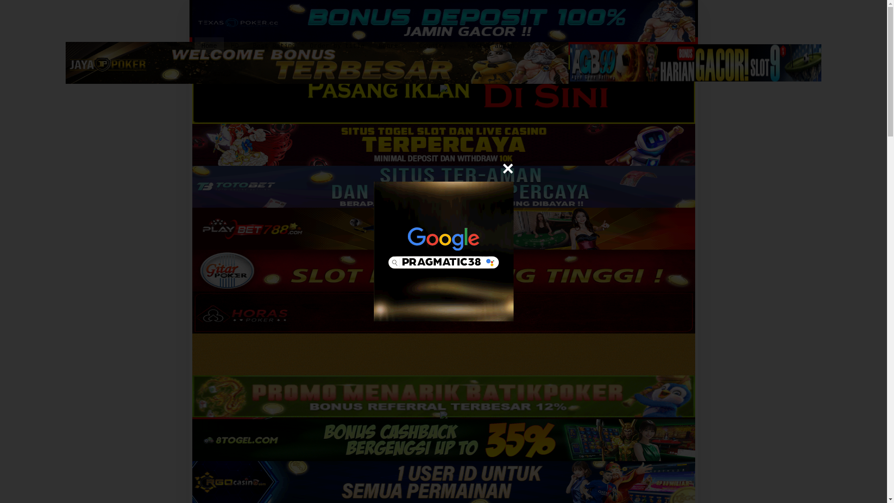 The image size is (894, 503). I want to click on JAYAPOKER, so click(317, 62).